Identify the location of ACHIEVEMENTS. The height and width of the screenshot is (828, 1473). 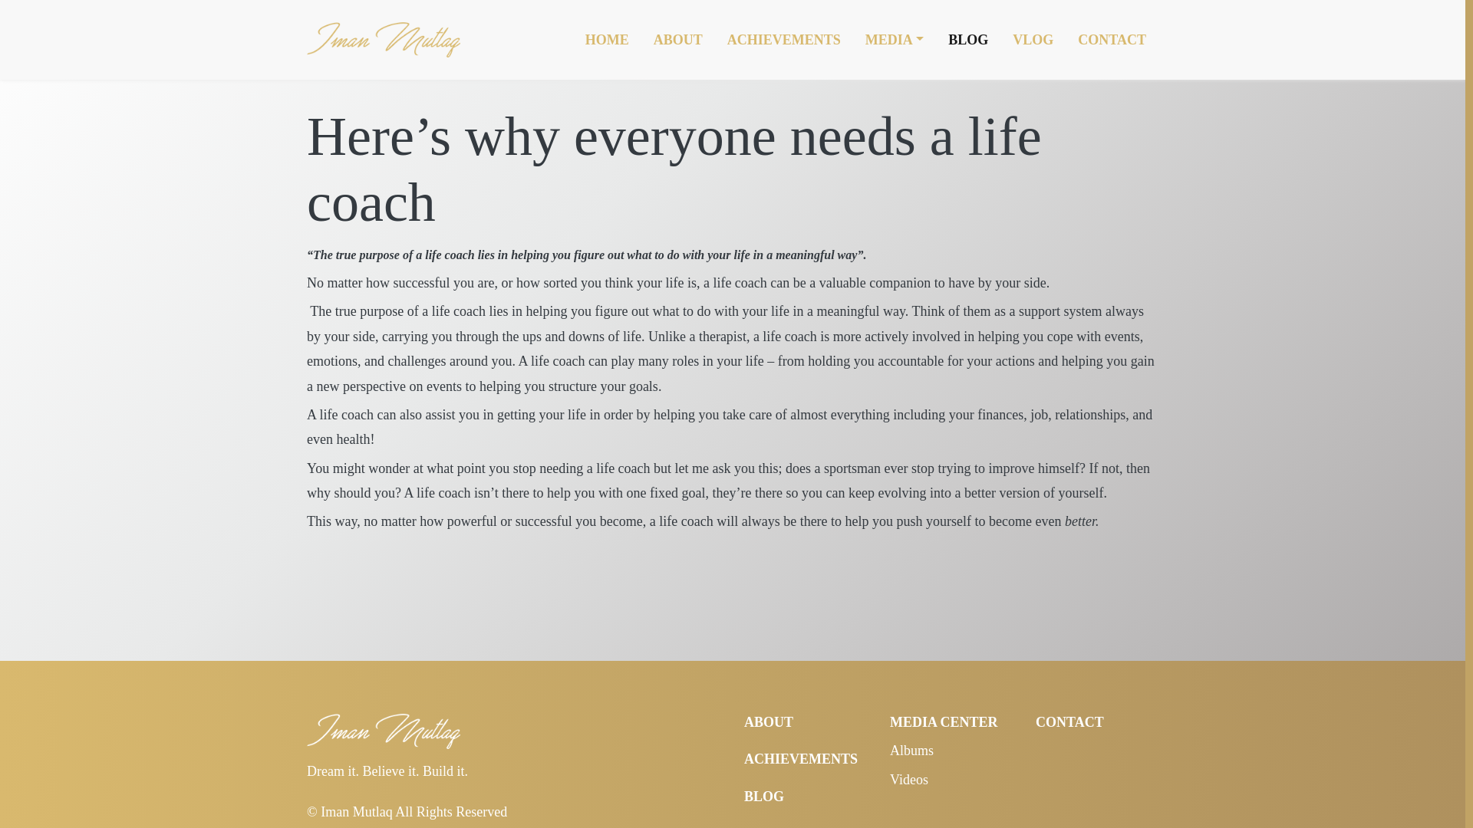
(800, 759).